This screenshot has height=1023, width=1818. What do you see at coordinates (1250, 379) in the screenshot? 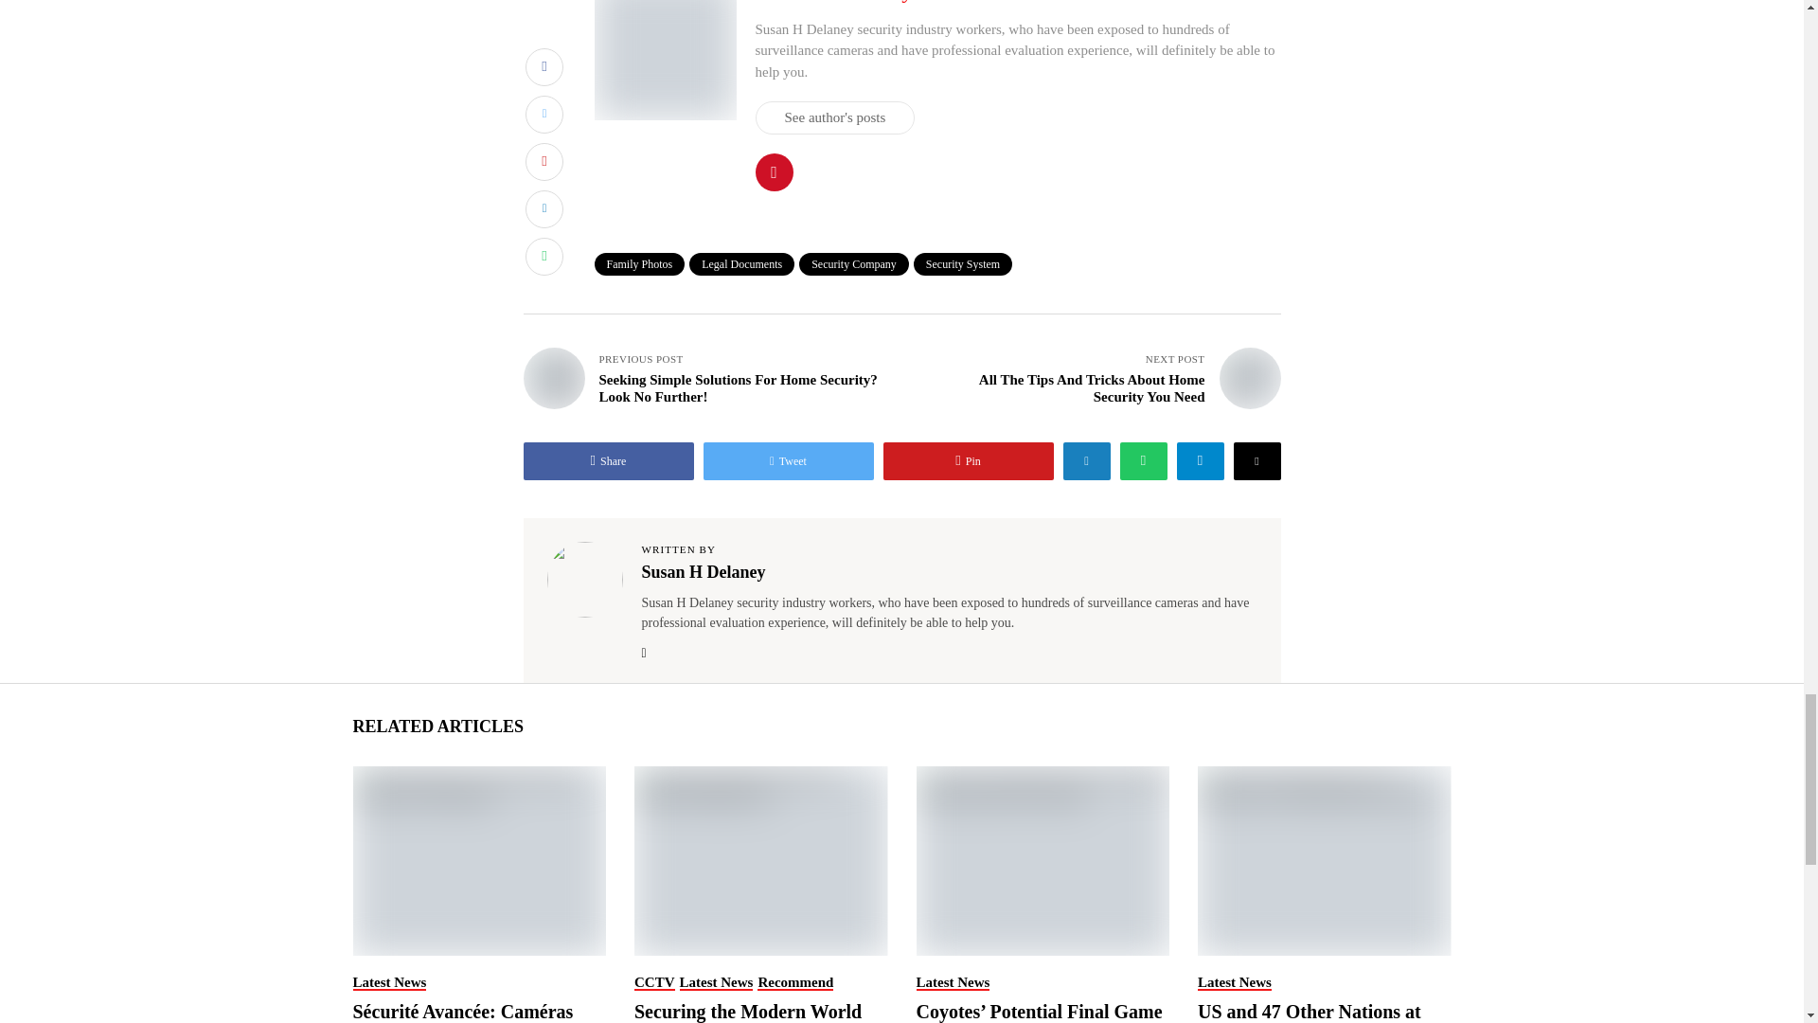
I see `All The Tips And Tricks About Home Security You Need` at bounding box center [1250, 379].